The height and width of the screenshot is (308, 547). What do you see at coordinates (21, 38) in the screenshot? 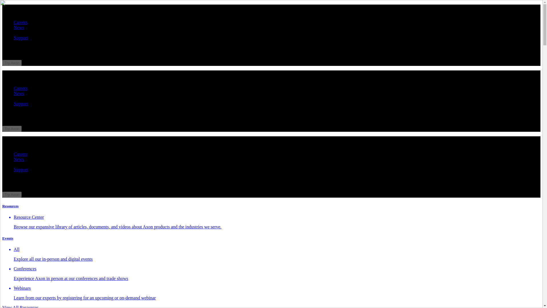
I see `Support` at bounding box center [21, 38].